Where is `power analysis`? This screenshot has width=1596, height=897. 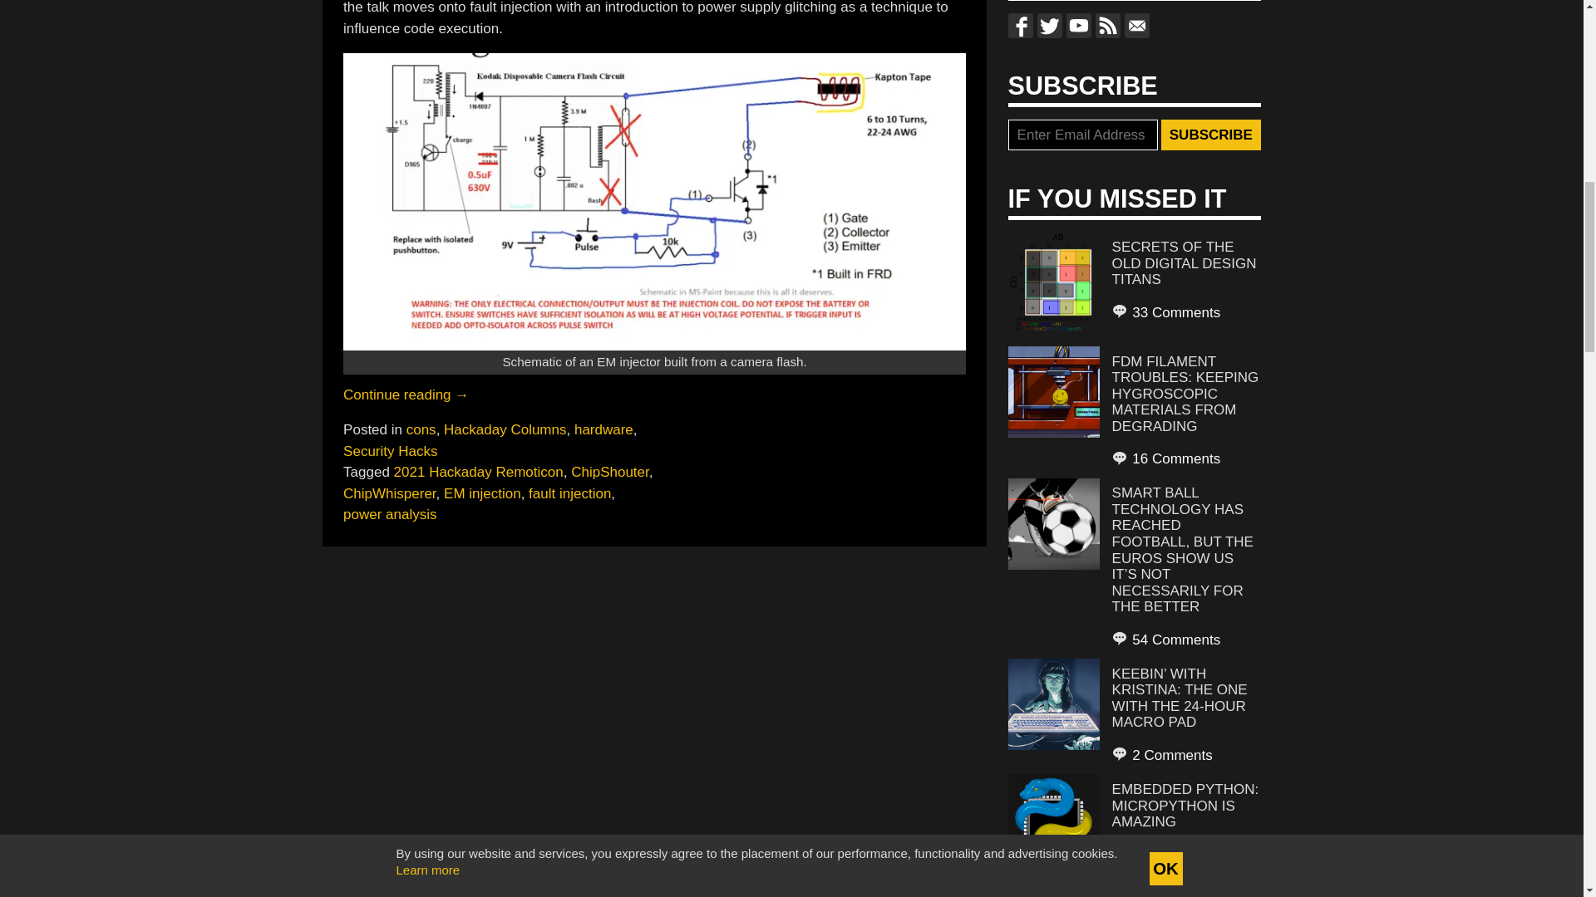 power analysis is located at coordinates (389, 514).